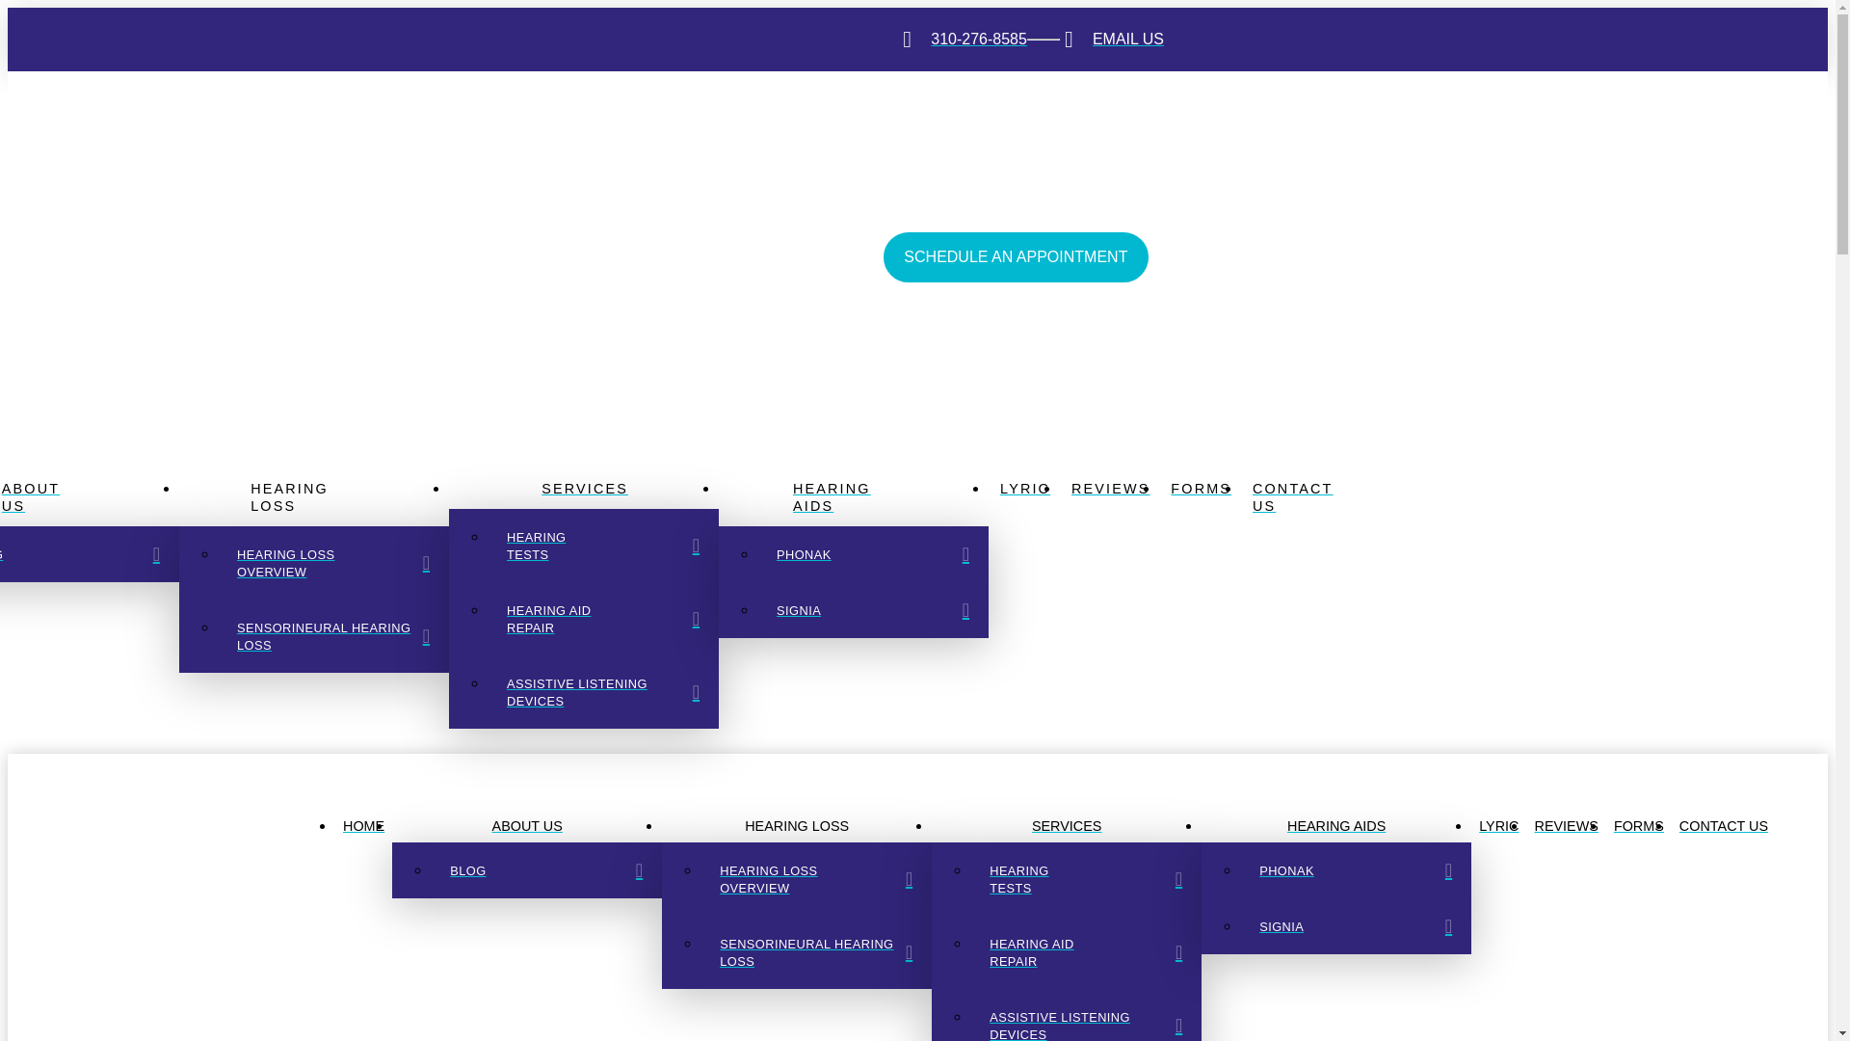  I want to click on REVIEWS, so click(1567, 825).